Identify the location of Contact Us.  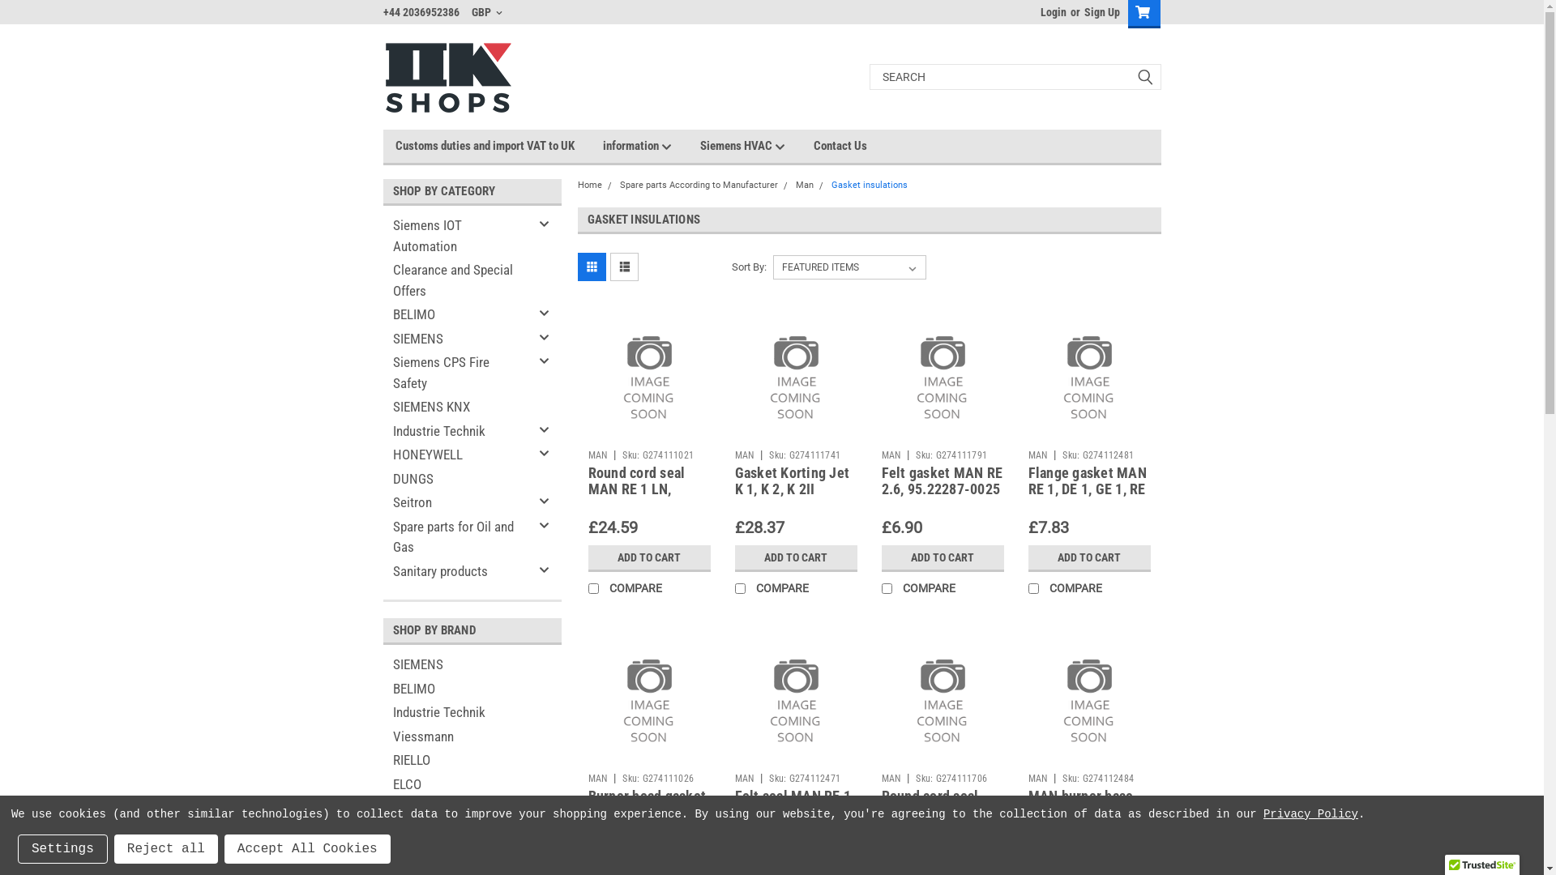
(854, 146).